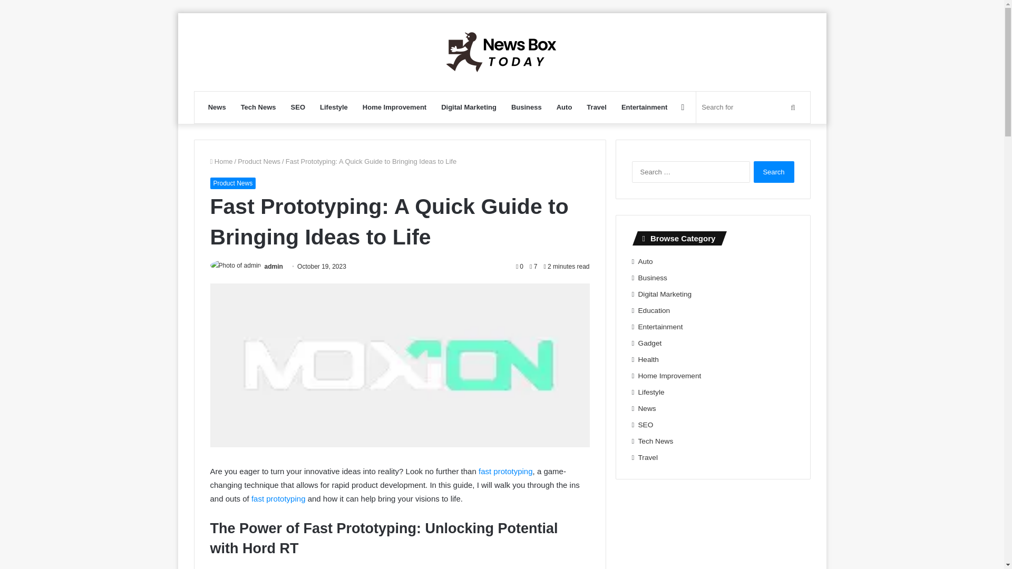  I want to click on News Box Today, so click(502, 52).